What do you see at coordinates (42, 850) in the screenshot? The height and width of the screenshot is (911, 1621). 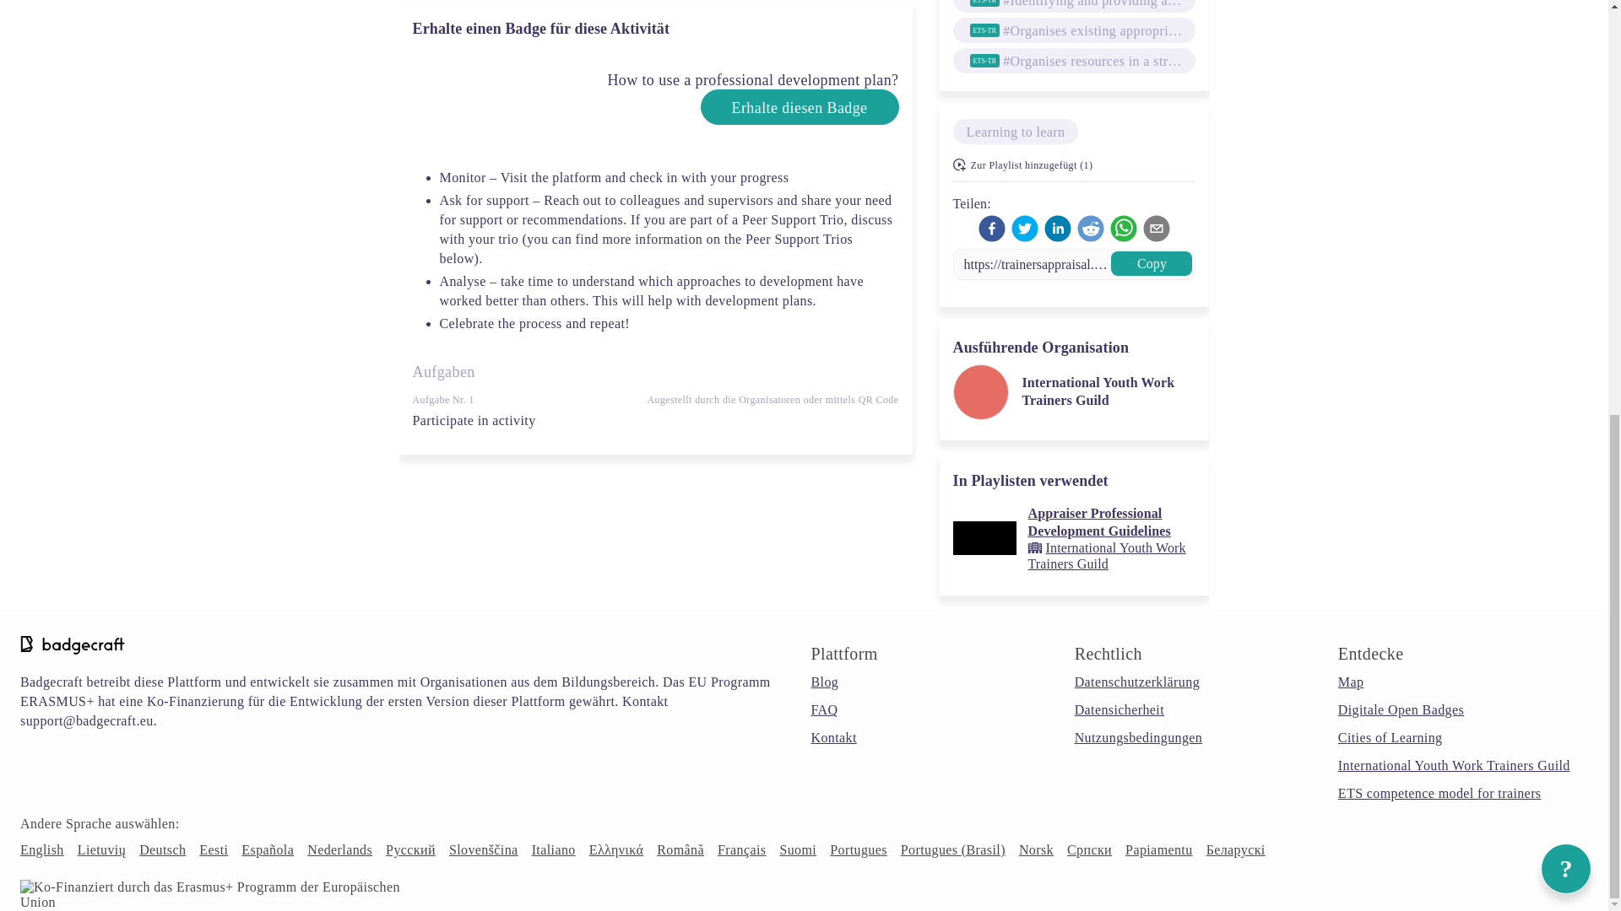 I see `English` at bounding box center [42, 850].